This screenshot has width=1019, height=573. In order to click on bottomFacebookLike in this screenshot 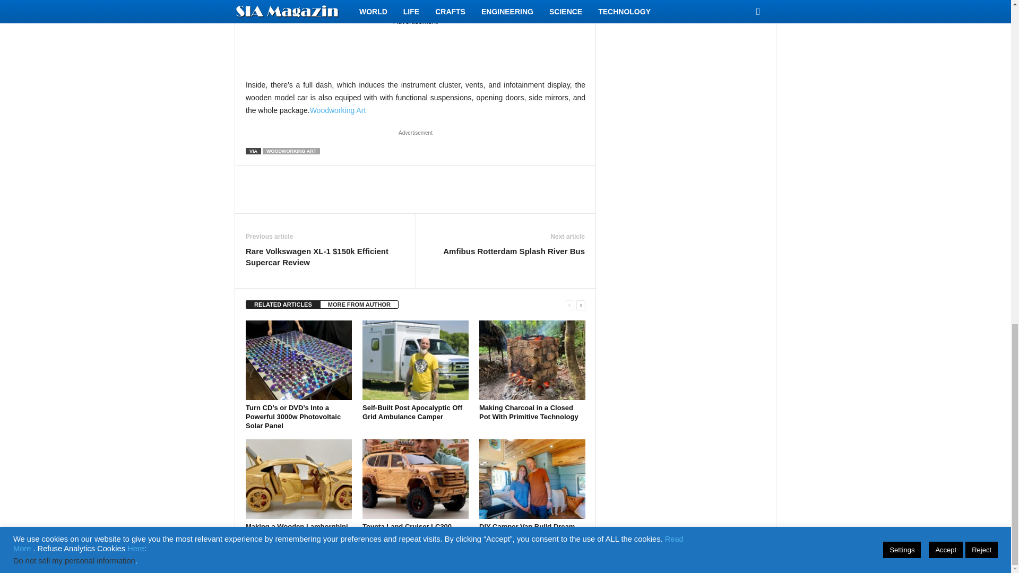, I will do `click(273, 176)`.